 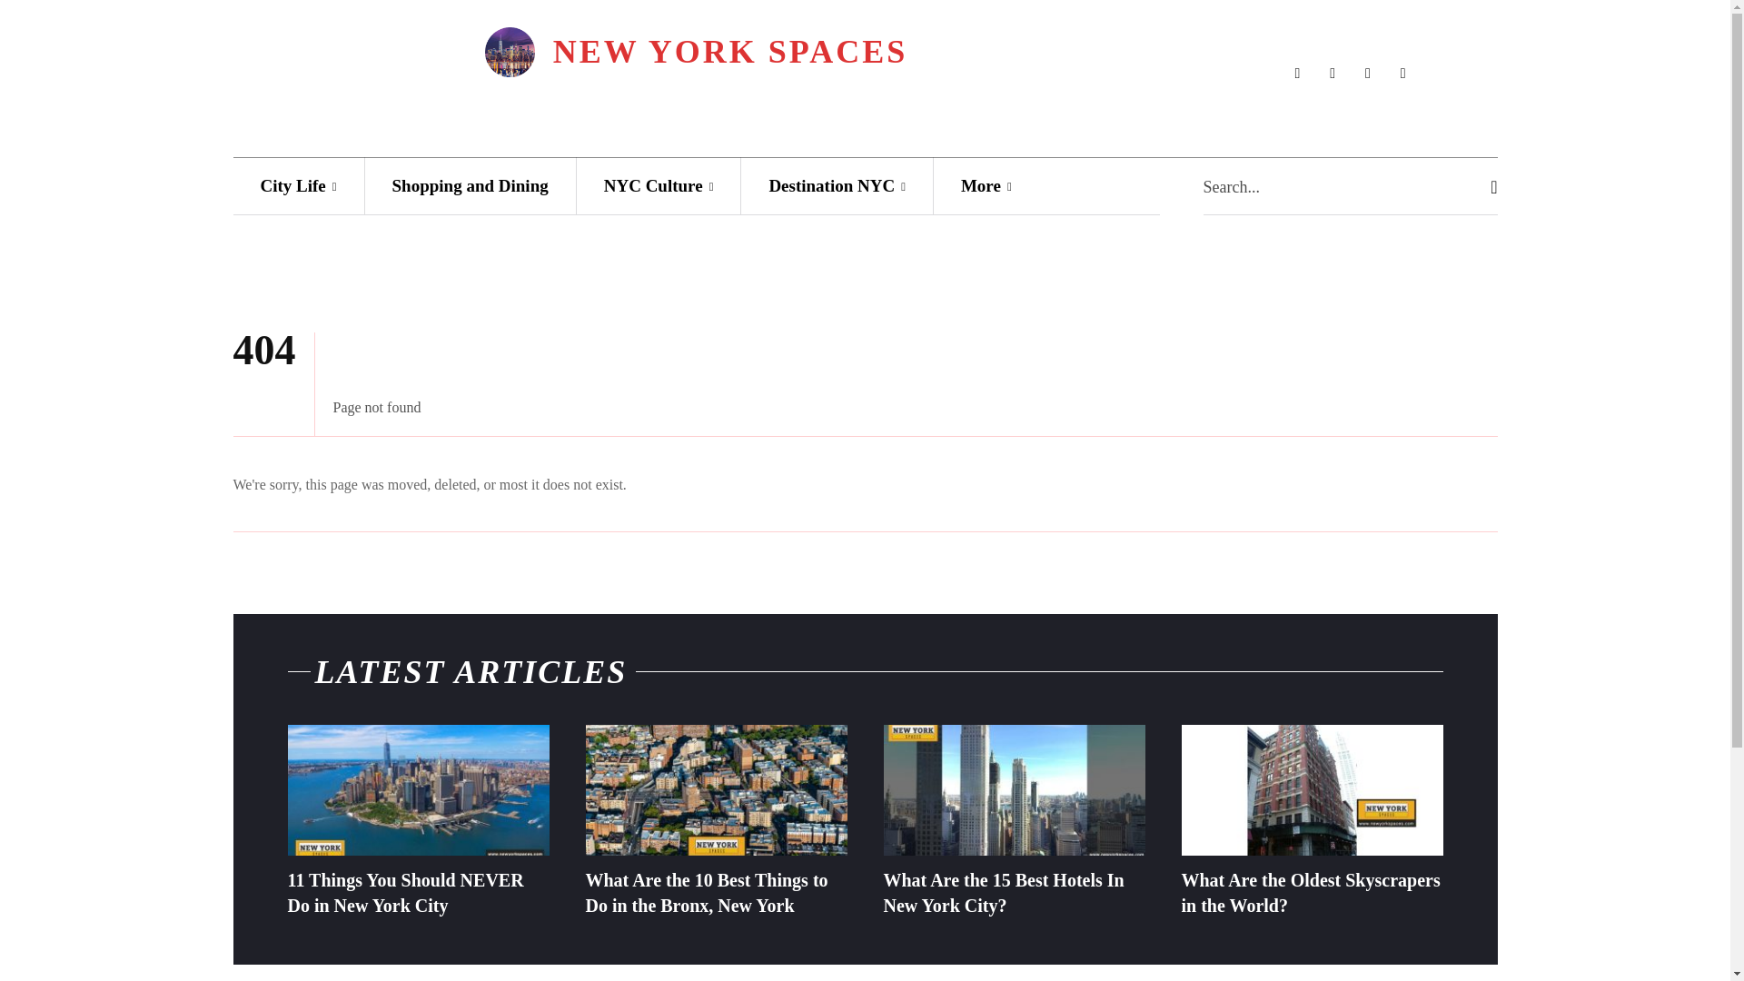 I want to click on Instagram, so click(x=1333, y=74).